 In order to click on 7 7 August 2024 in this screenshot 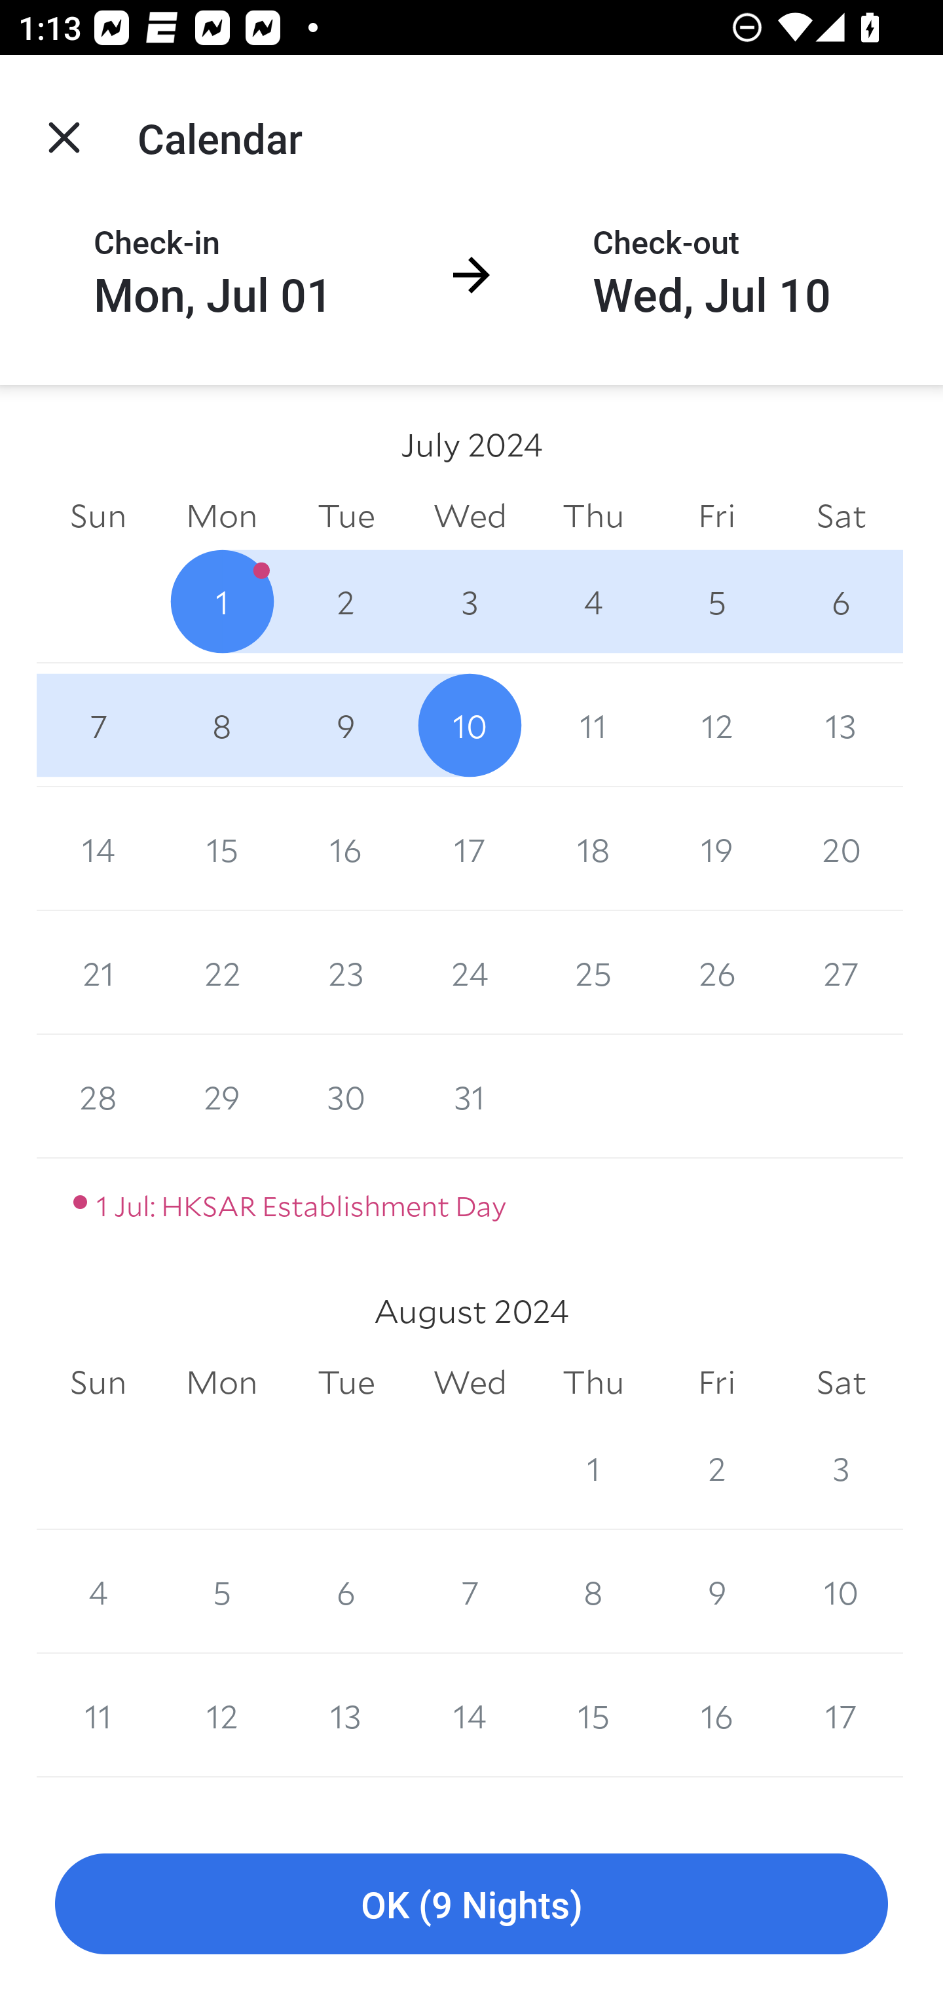, I will do `click(470, 1591)`.